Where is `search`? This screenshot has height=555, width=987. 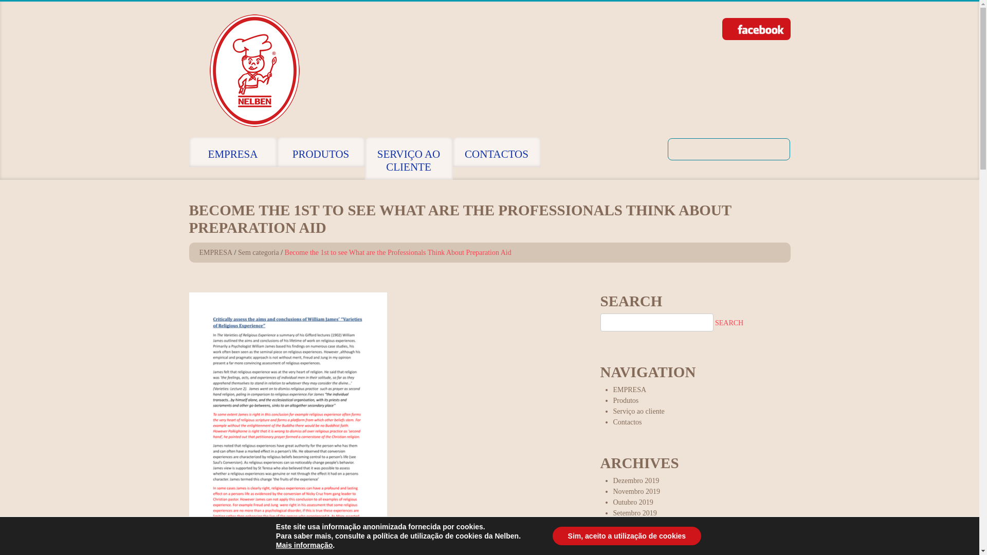
search is located at coordinates (729, 323).